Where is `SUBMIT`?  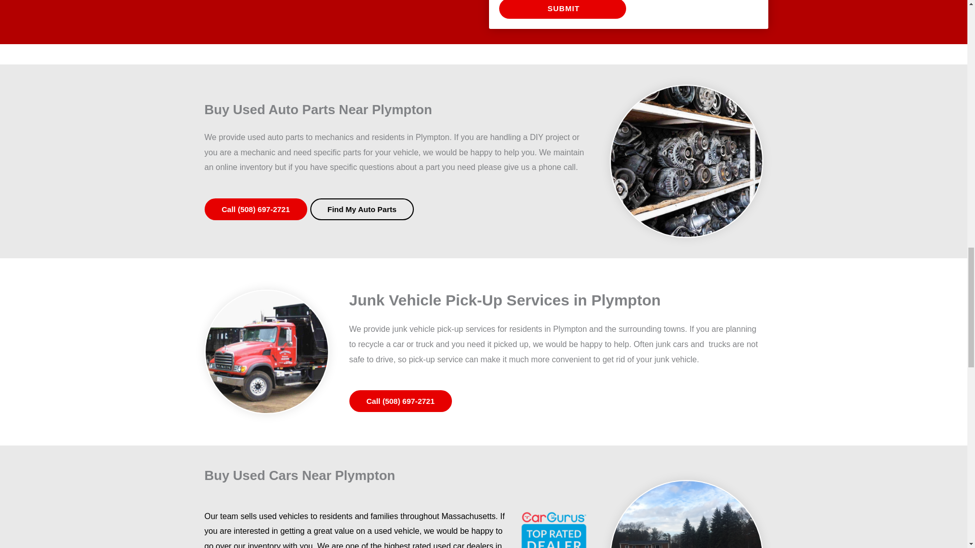
SUBMIT is located at coordinates (562, 9).